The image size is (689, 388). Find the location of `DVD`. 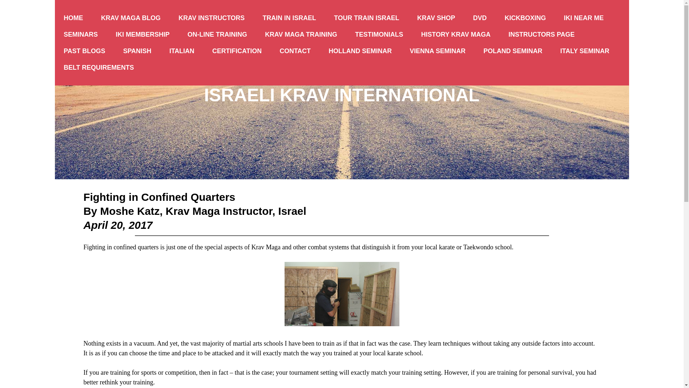

DVD is located at coordinates (479, 18).